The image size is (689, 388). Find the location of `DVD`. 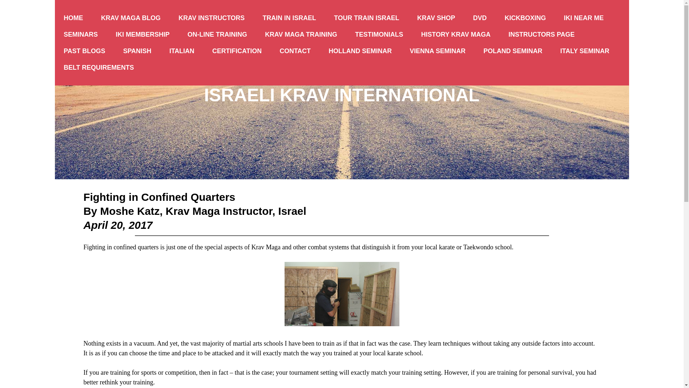

DVD is located at coordinates (479, 18).